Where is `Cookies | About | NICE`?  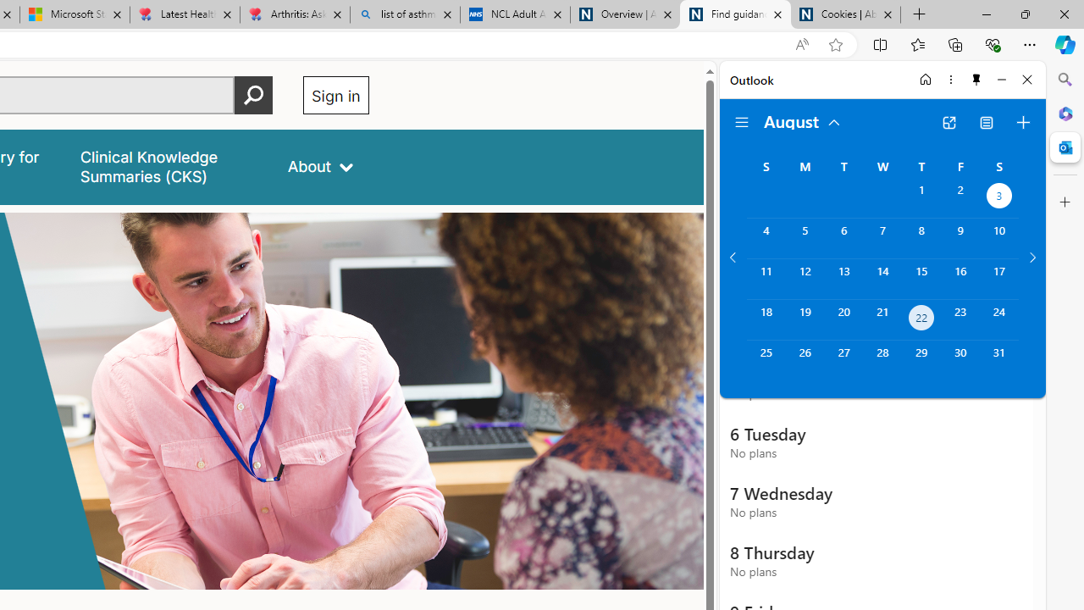 Cookies | About | NICE is located at coordinates (845, 15).